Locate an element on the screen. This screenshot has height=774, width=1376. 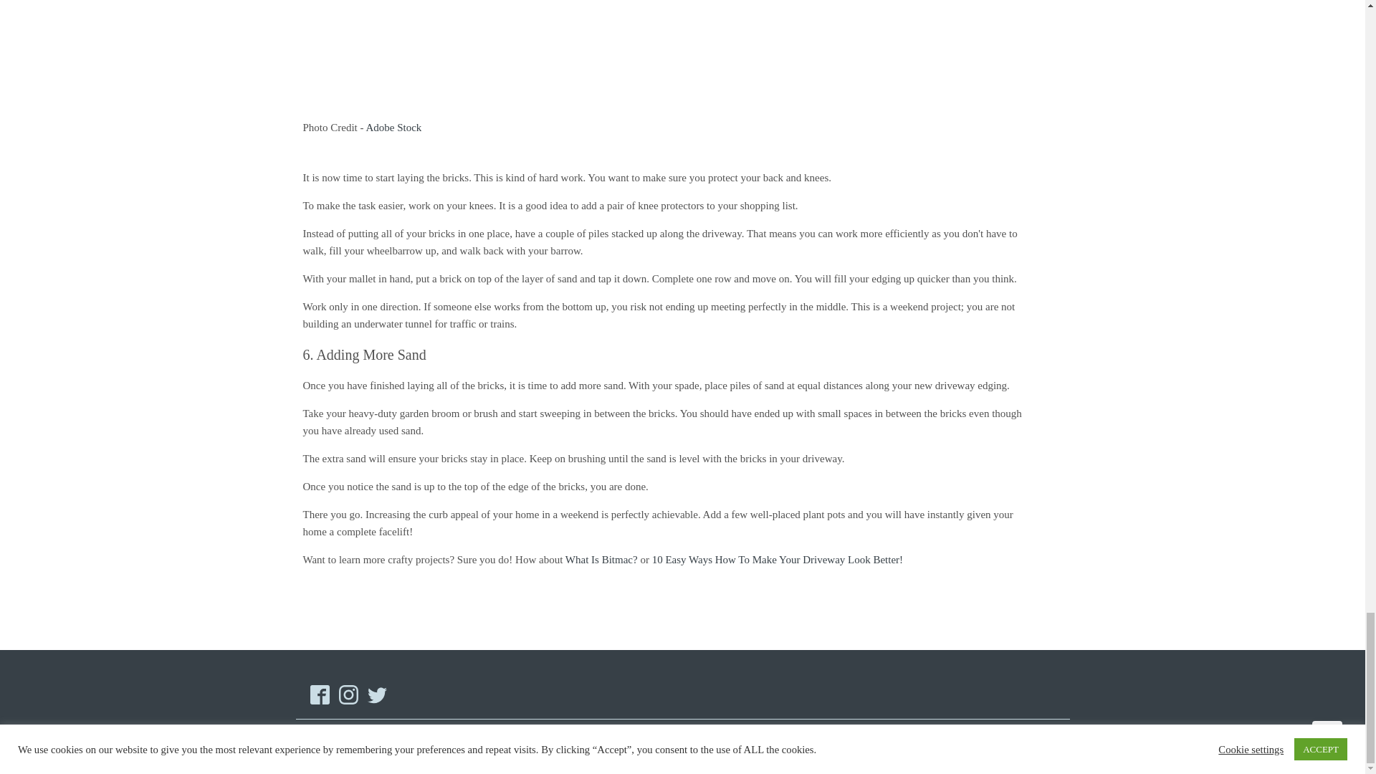
What Is Bitmac? is located at coordinates (602, 560).